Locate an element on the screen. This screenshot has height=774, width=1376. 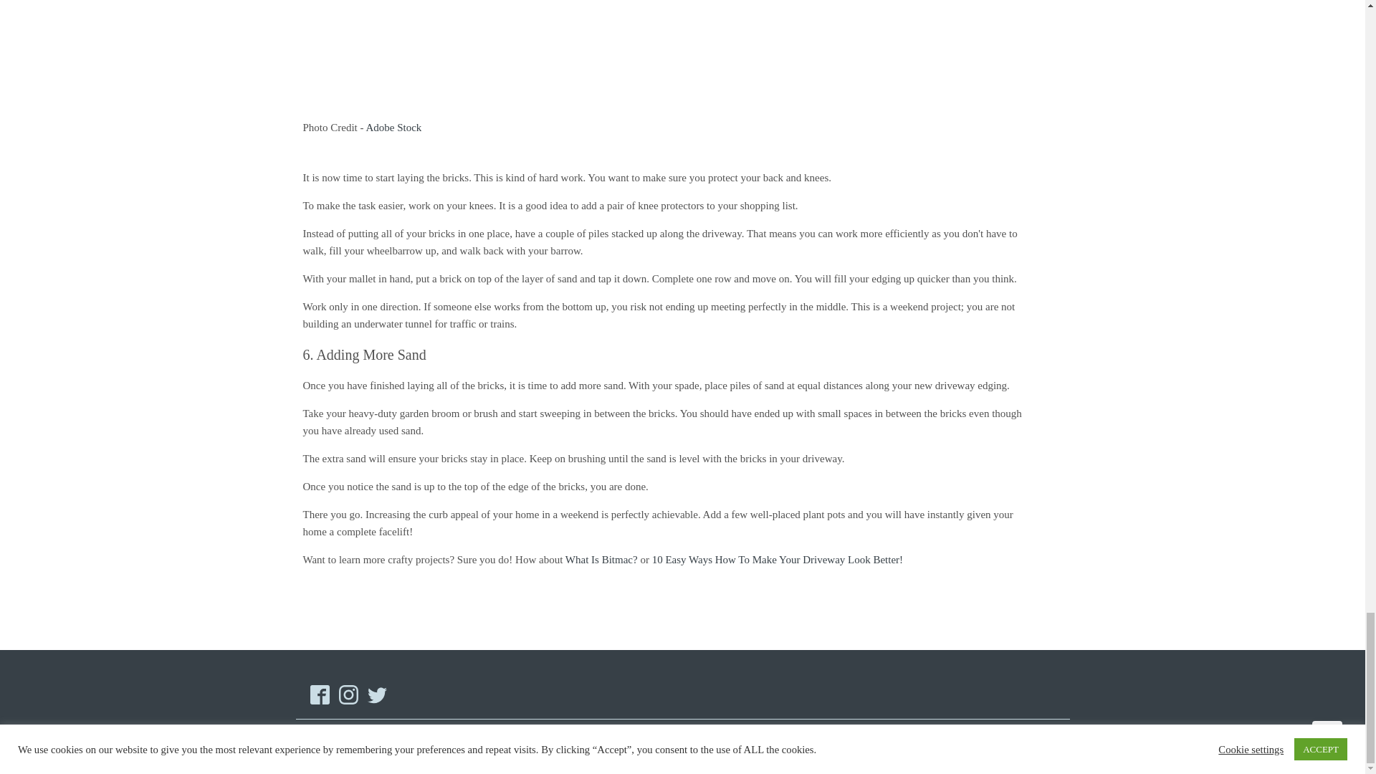
What Is Bitmac? is located at coordinates (602, 560).